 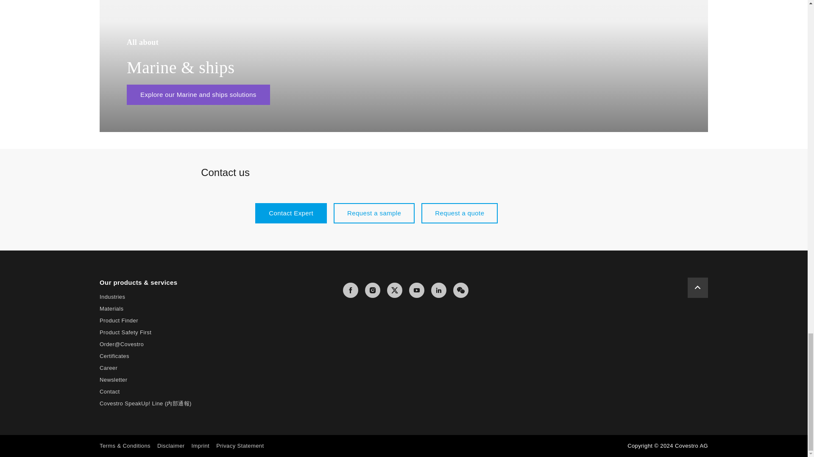 I want to click on Product Safety First, so click(x=125, y=332).